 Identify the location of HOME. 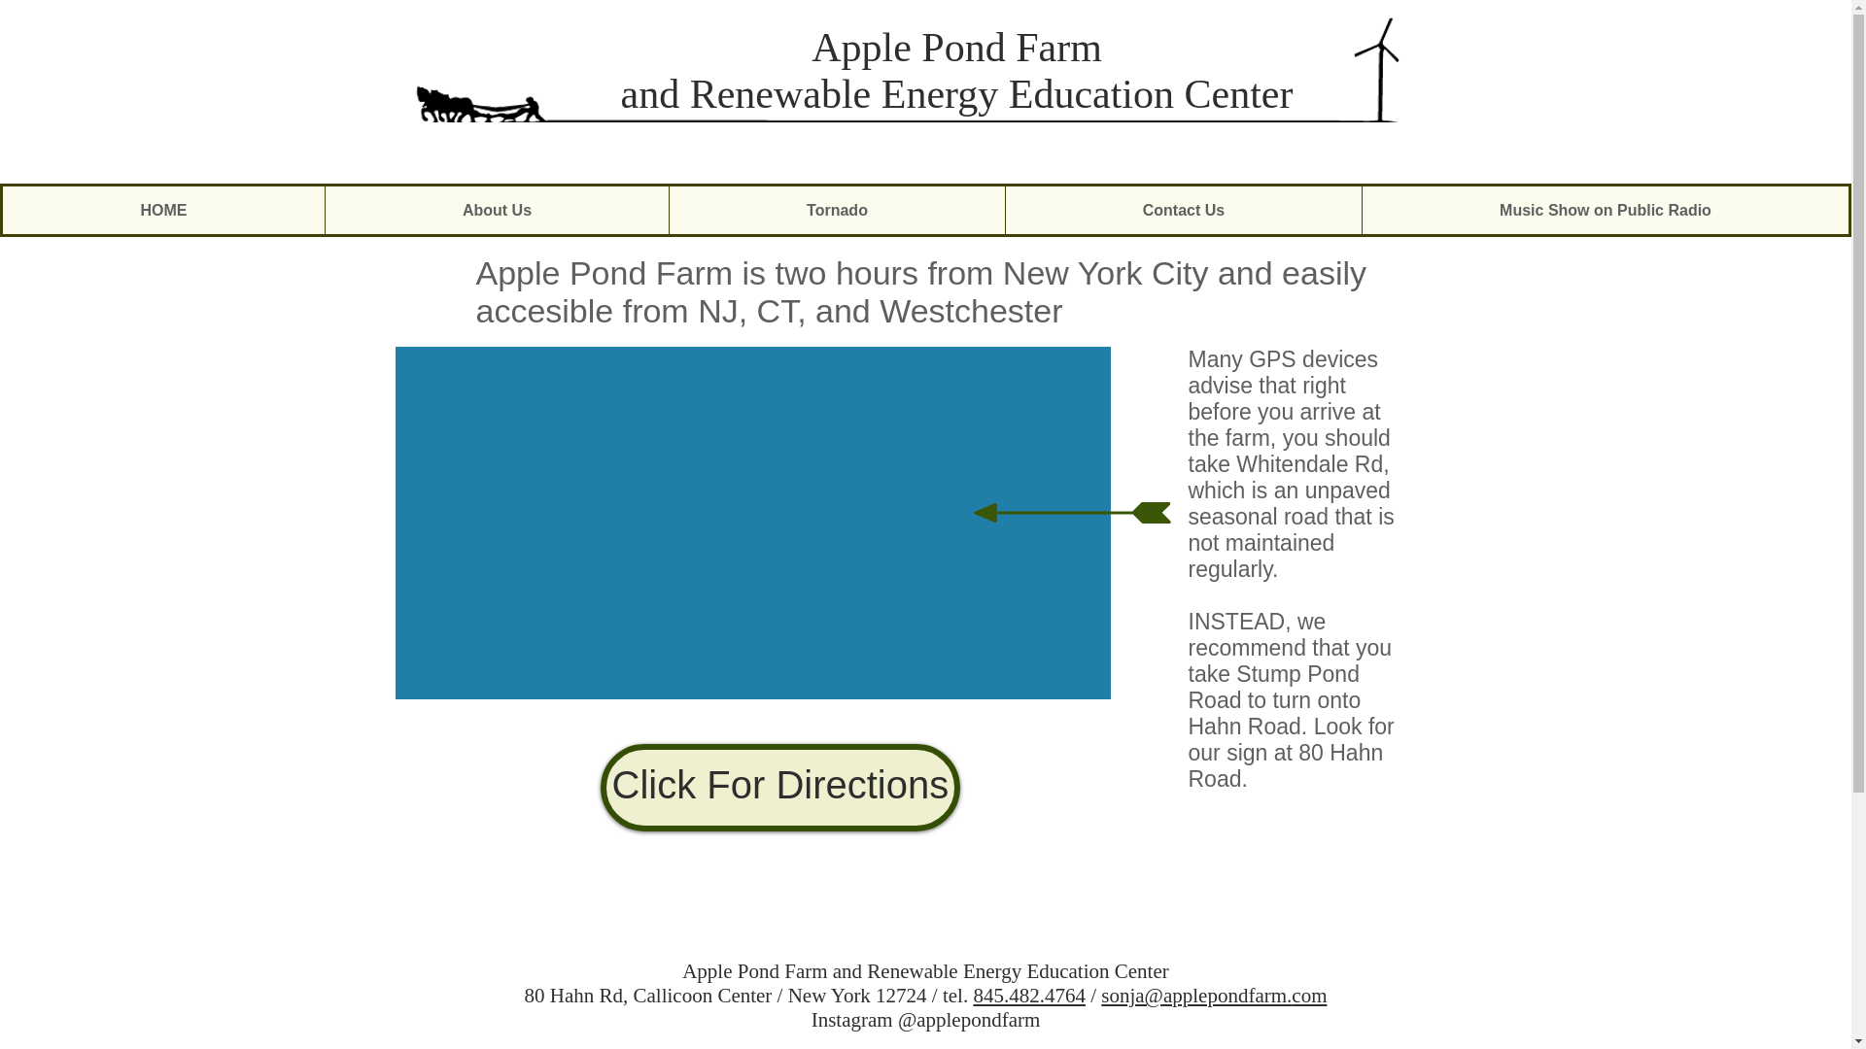
(163, 210).